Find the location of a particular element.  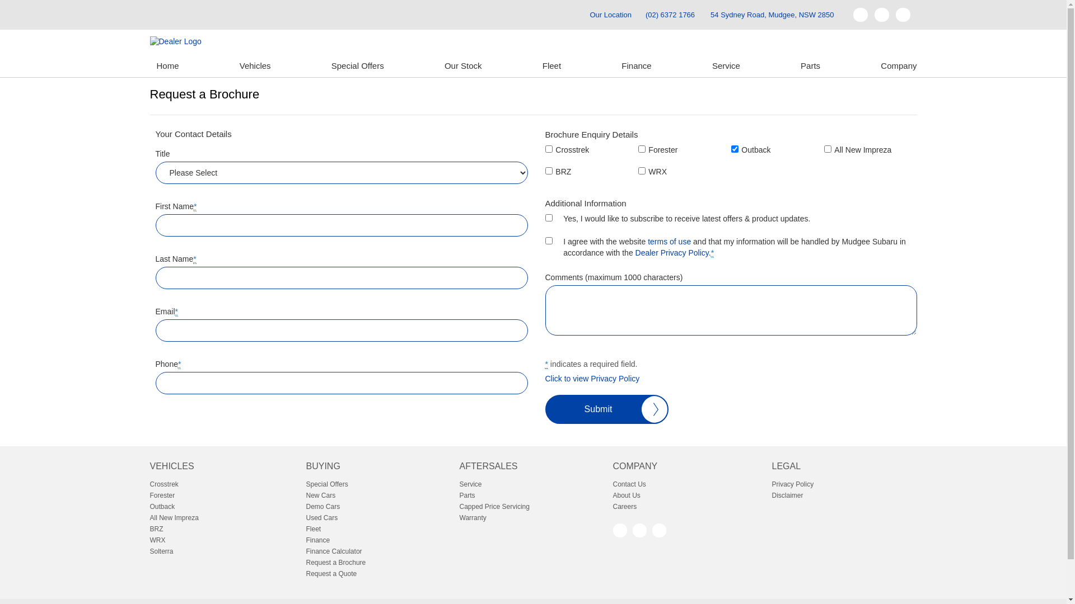

Request a Brochure is located at coordinates (380, 563).